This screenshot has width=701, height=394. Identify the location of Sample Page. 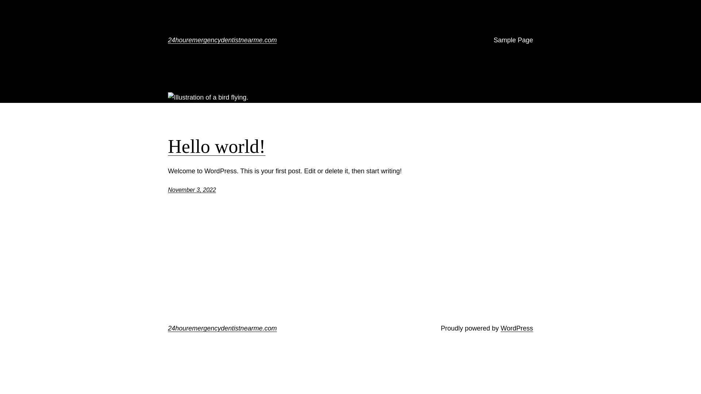
(513, 40).